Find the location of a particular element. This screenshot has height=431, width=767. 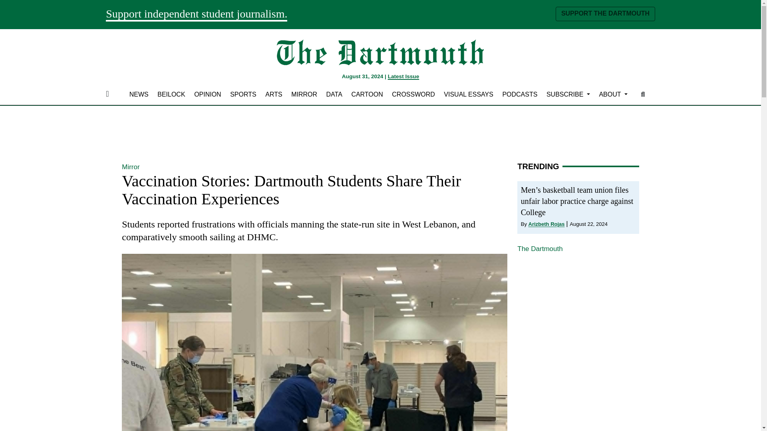

Sports is located at coordinates (243, 94).